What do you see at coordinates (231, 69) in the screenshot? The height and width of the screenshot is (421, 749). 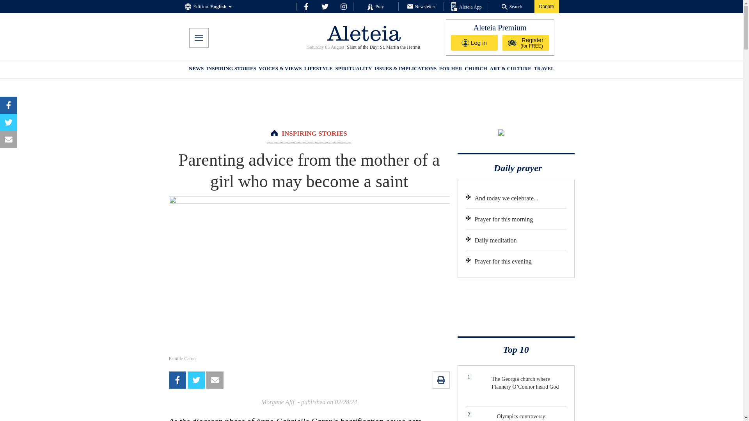 I see `INSPIRING STORIES` at bounding box center [231, 69].